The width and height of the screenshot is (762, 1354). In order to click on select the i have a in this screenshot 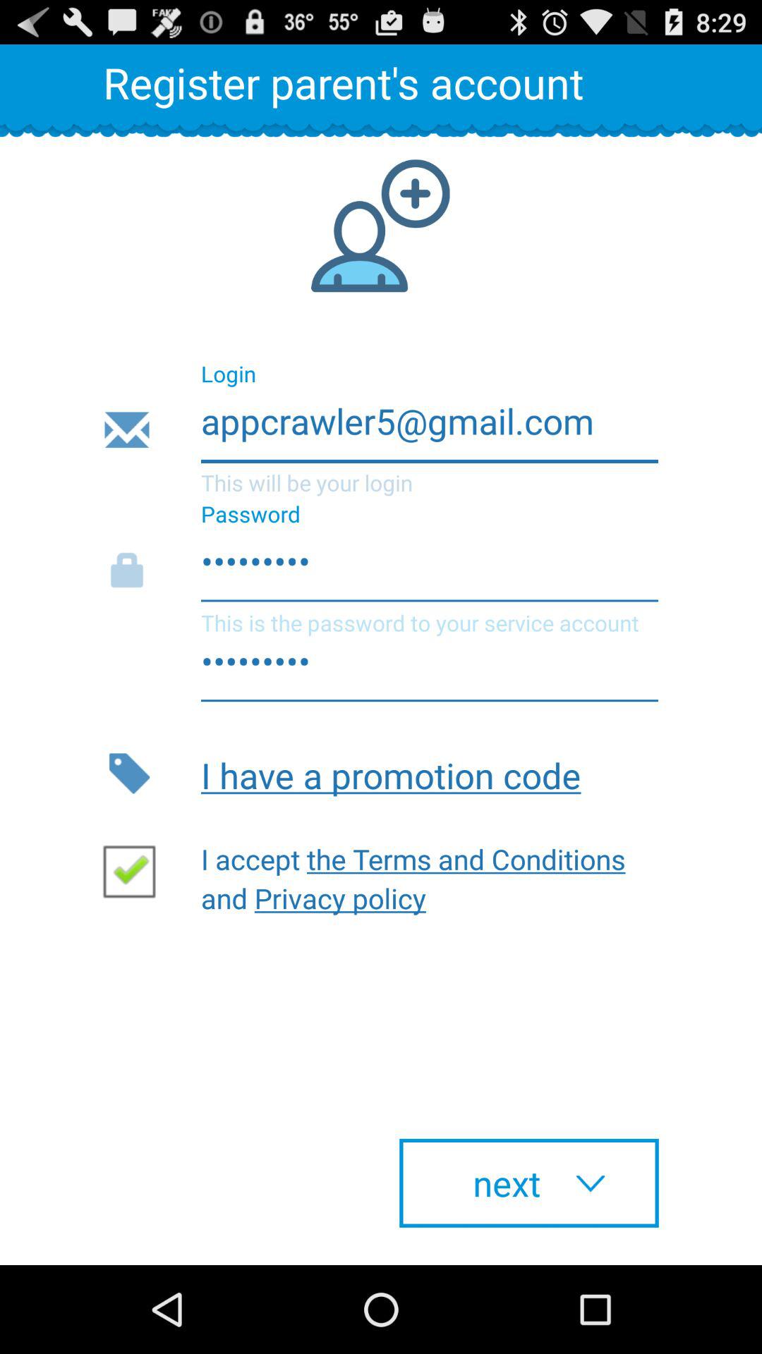, I will do `click(429, 773)`.